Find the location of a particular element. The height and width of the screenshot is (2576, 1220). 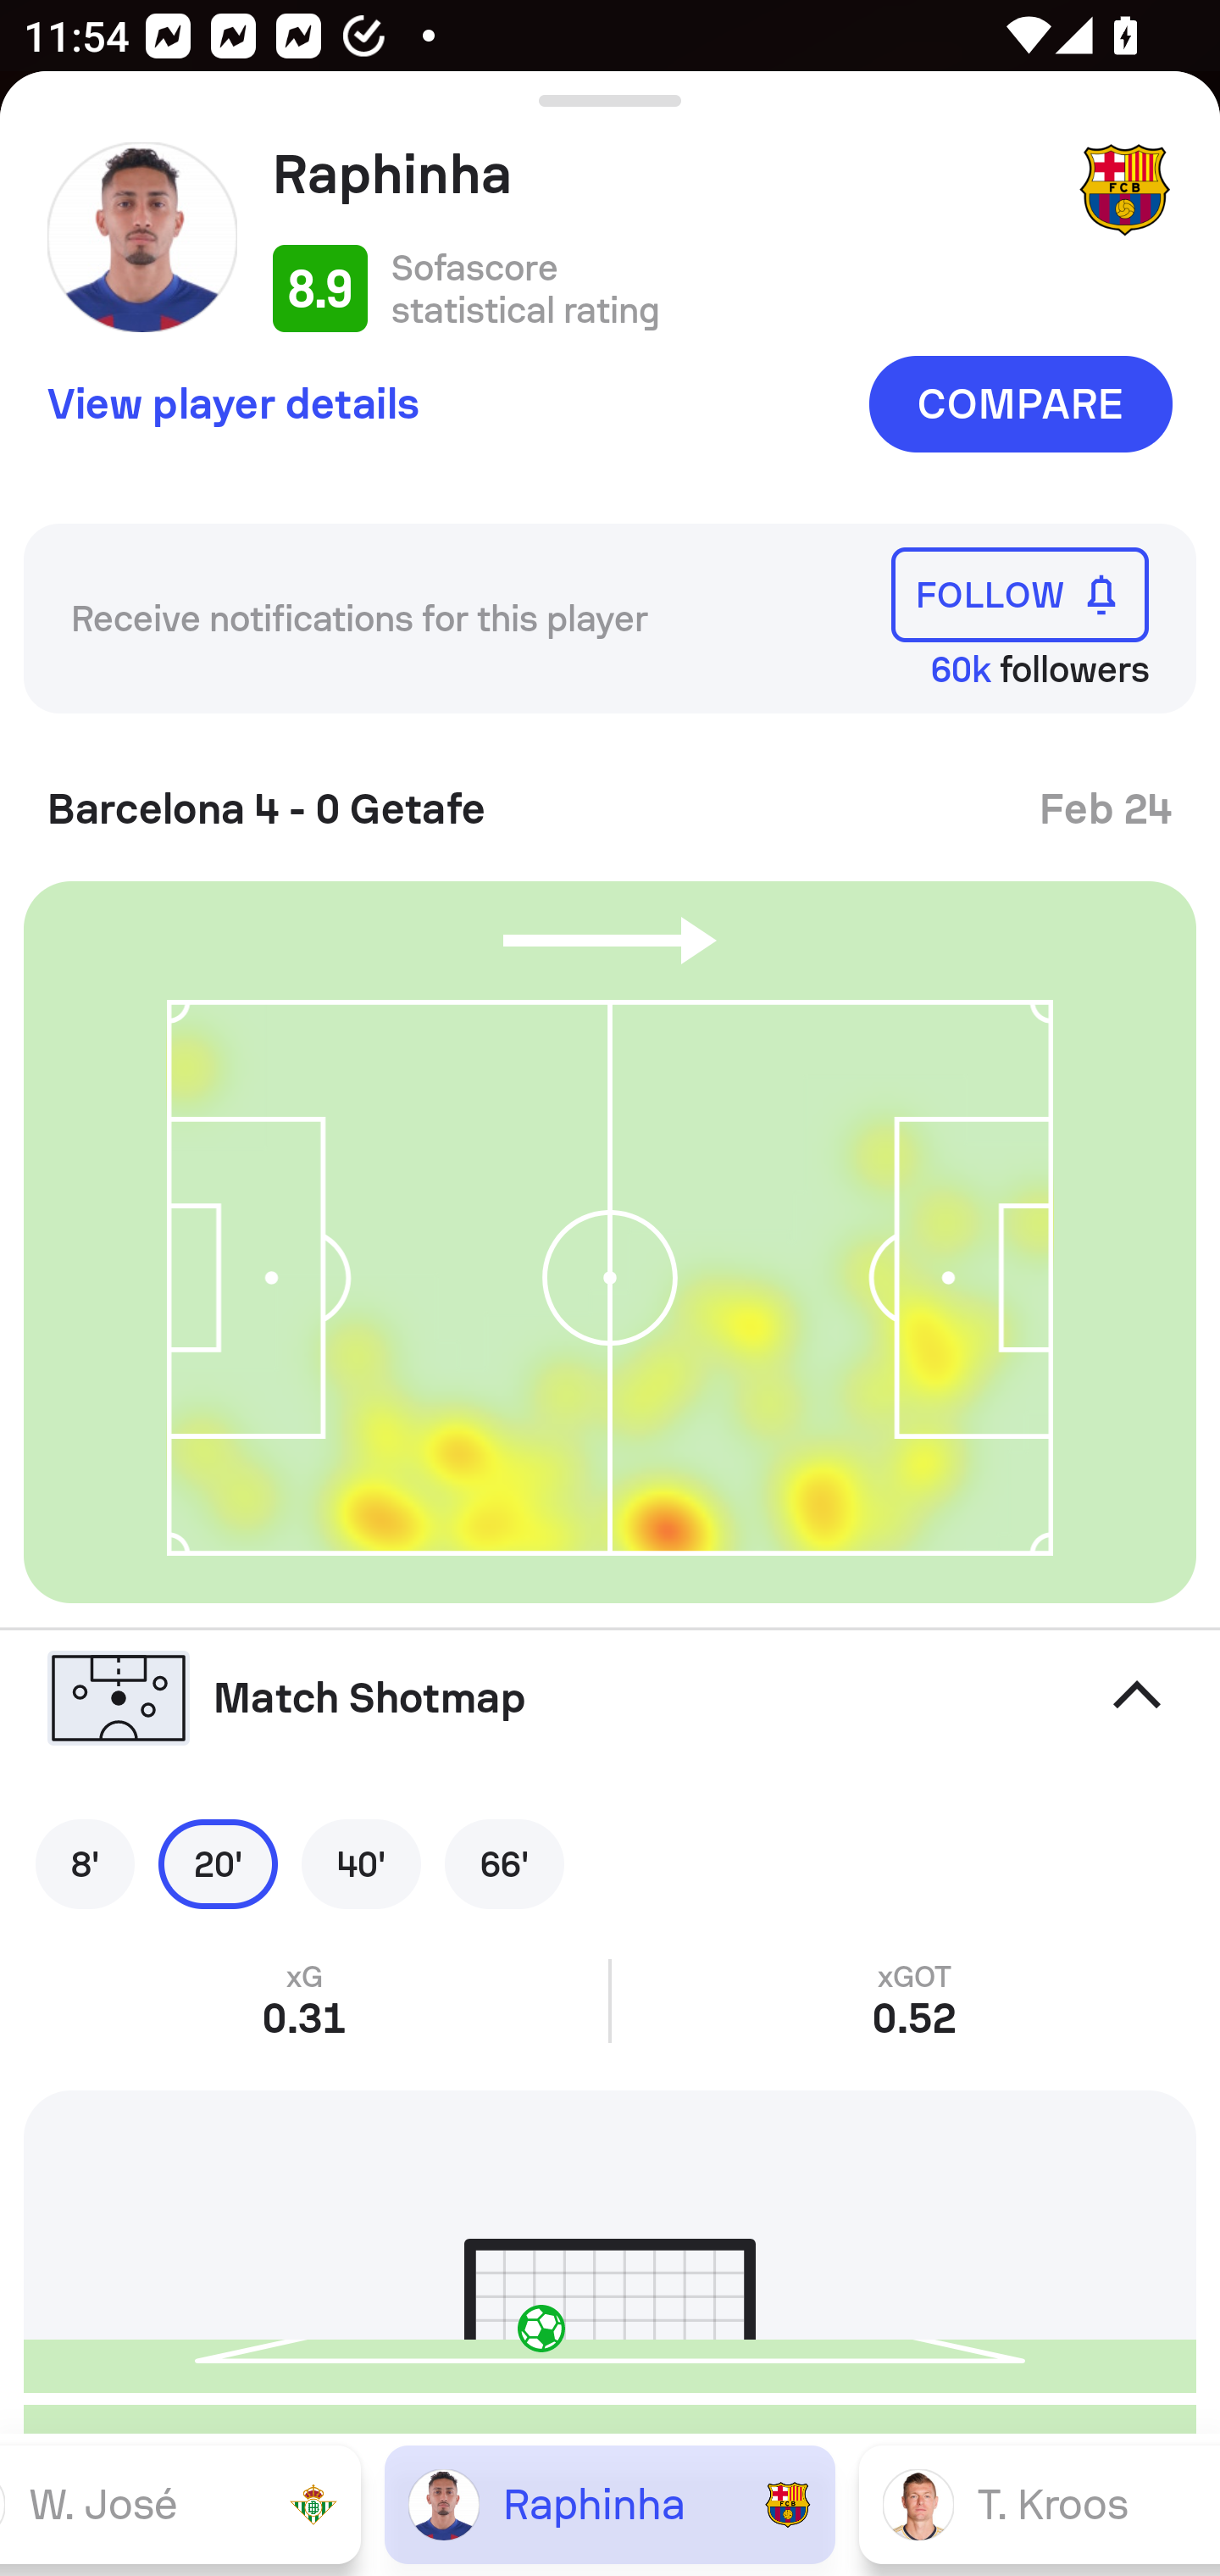

Match Shotmap is located at coordinates (610, 1698).